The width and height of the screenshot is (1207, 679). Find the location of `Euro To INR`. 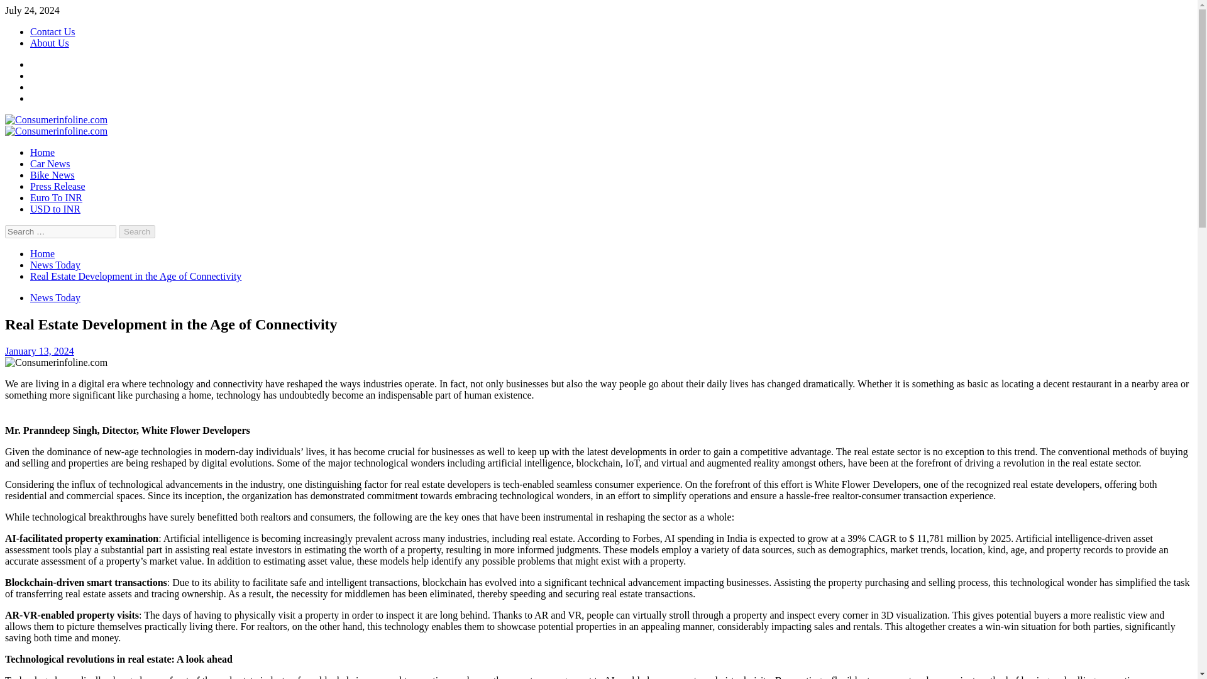

Euro To INR is located at coordinates (56, 197).